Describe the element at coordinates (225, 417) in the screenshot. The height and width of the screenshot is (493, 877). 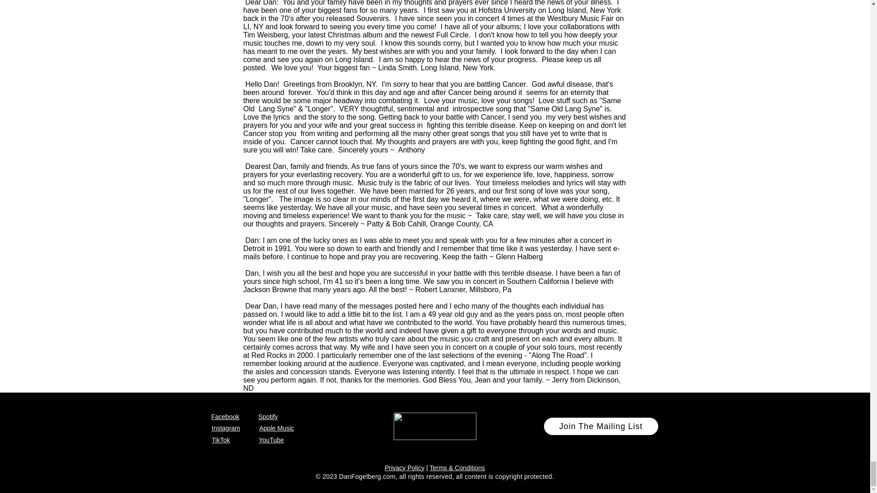
I see `Facebook` at that location.